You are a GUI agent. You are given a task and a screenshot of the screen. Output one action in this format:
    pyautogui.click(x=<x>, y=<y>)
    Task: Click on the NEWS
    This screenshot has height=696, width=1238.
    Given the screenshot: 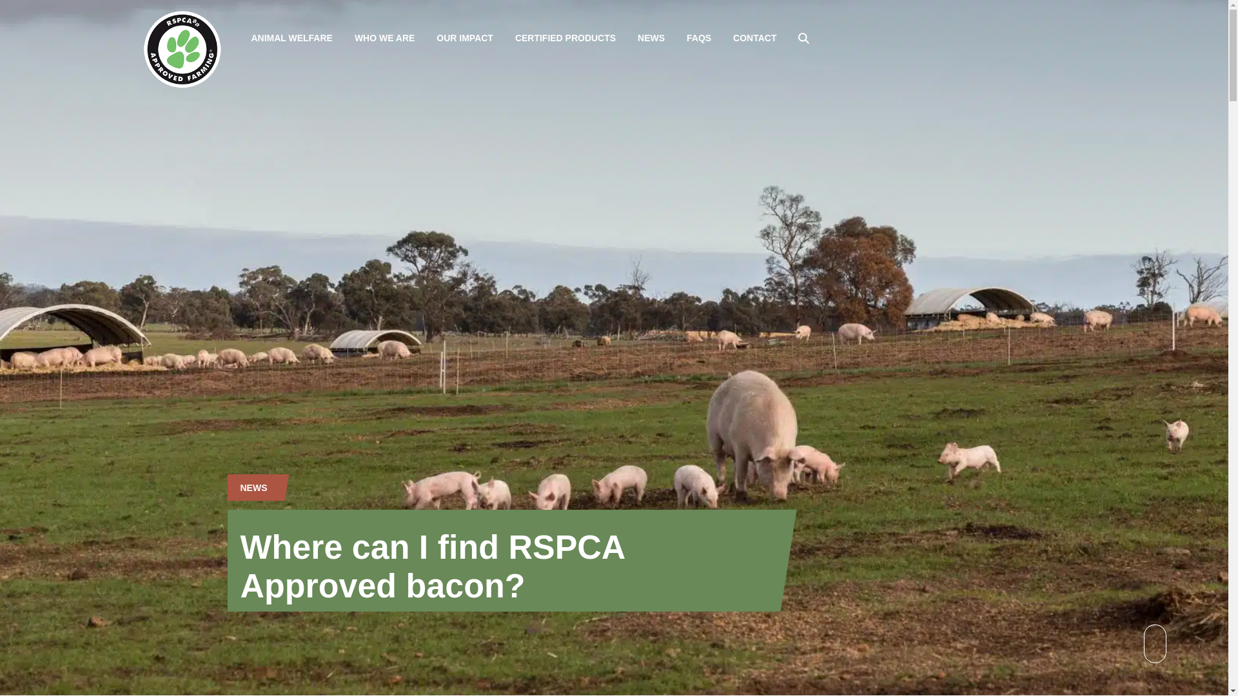 What is the action you would take?
    pyautogui.click(x=253, y=487)
    